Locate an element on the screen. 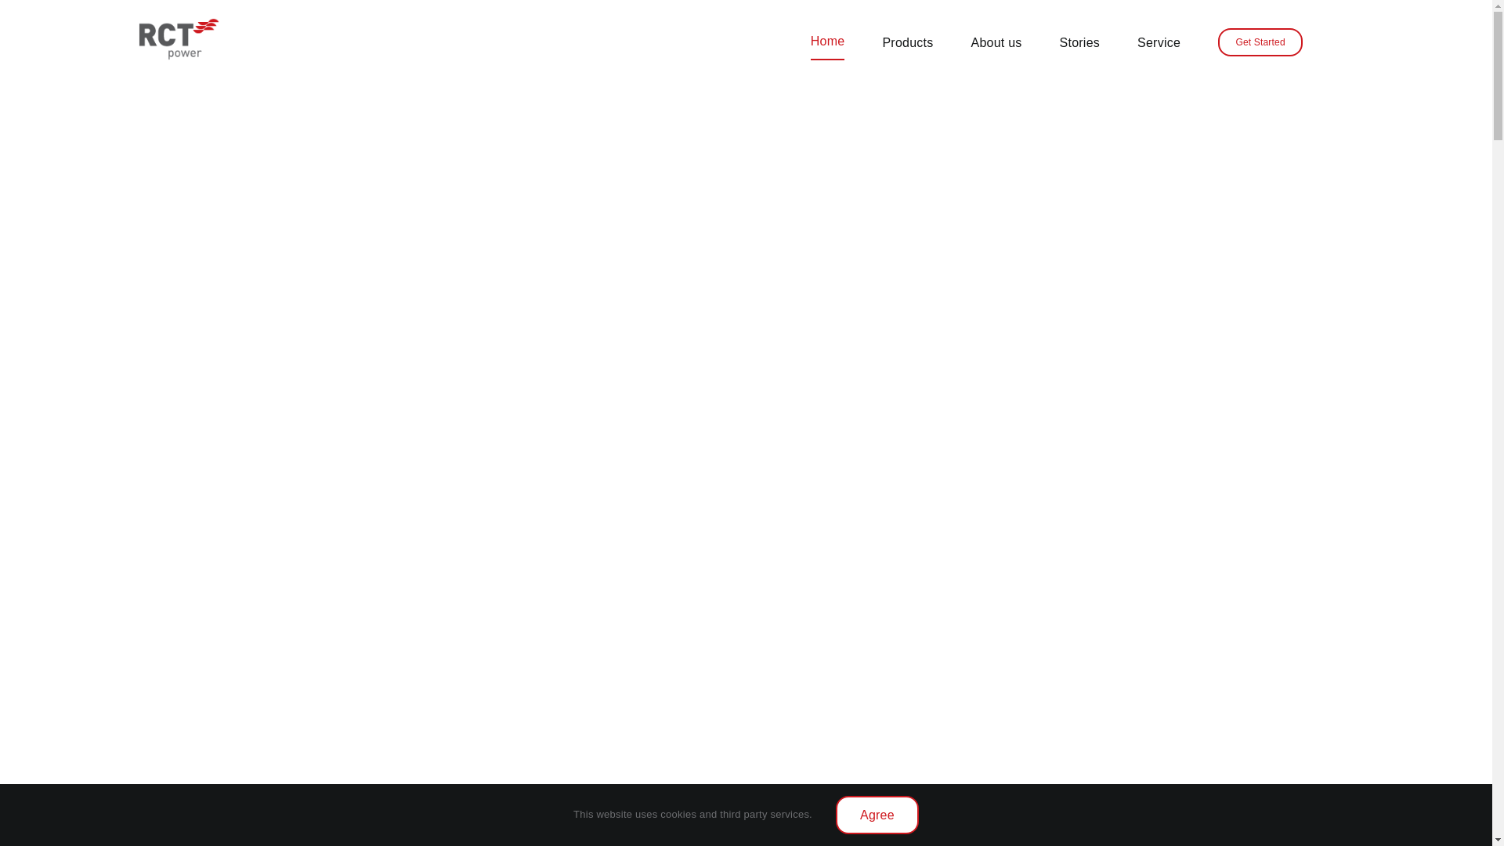 Image resolution: width=1504 pixels, height=846 pixels. About us is located at coordinates (995, 42).